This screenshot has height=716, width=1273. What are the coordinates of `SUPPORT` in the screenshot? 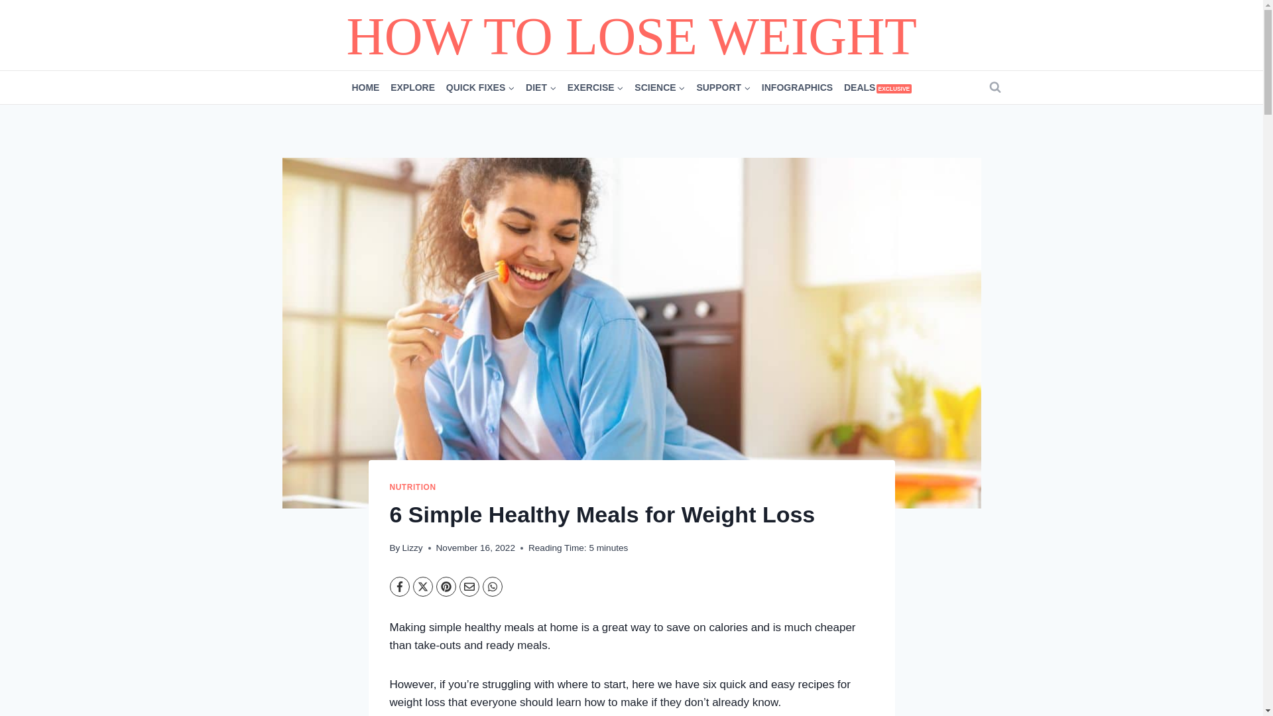 It's located at (723, 88).